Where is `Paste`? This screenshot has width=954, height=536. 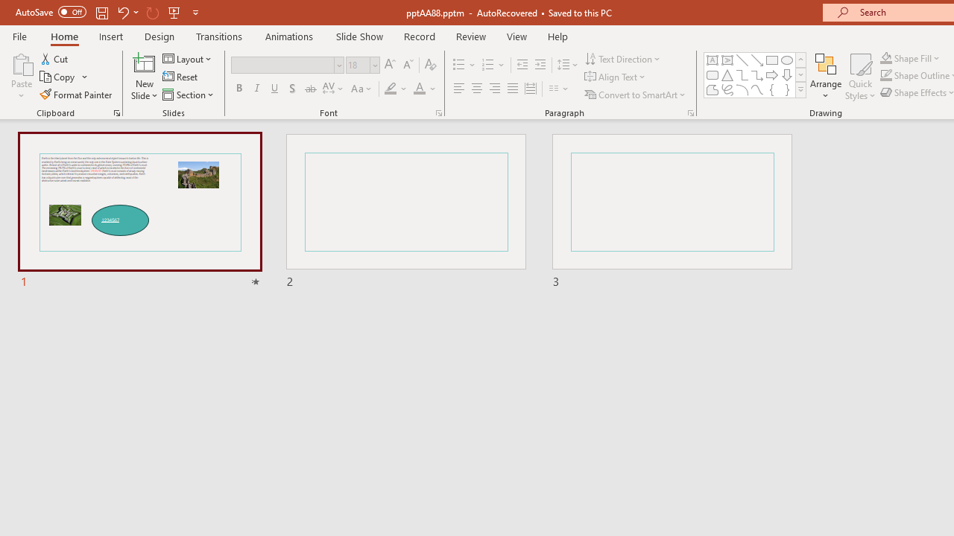
Paste is located at coordinates (21, 63).